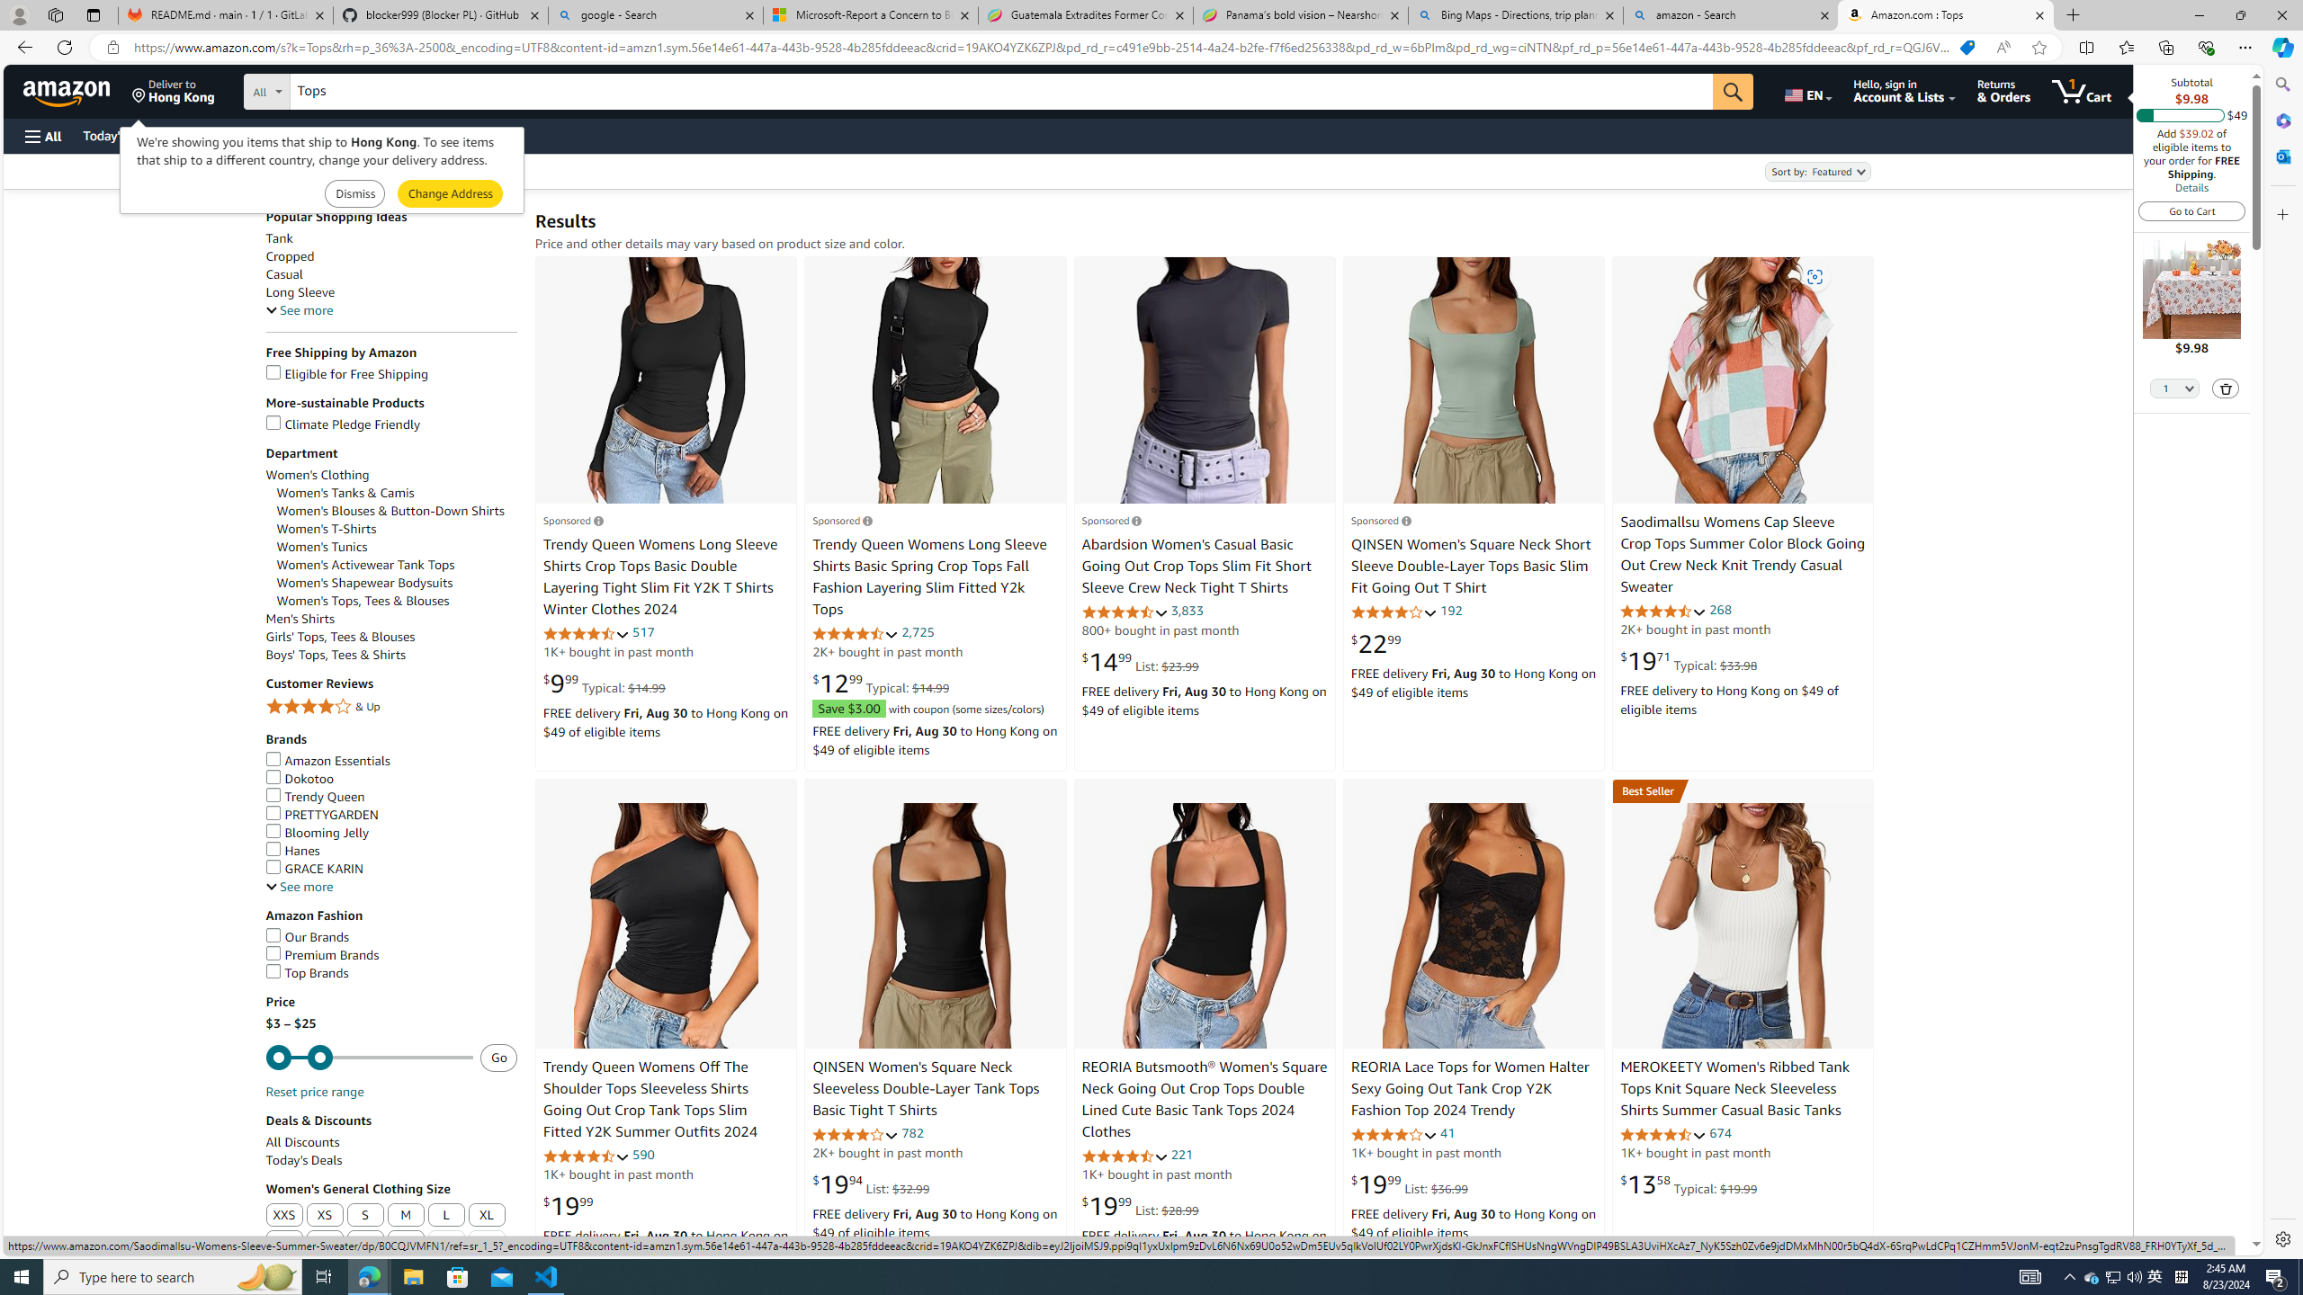  Describe the element at coordinates (324, 1243) in the screenshot. I see `3XL` at that location.